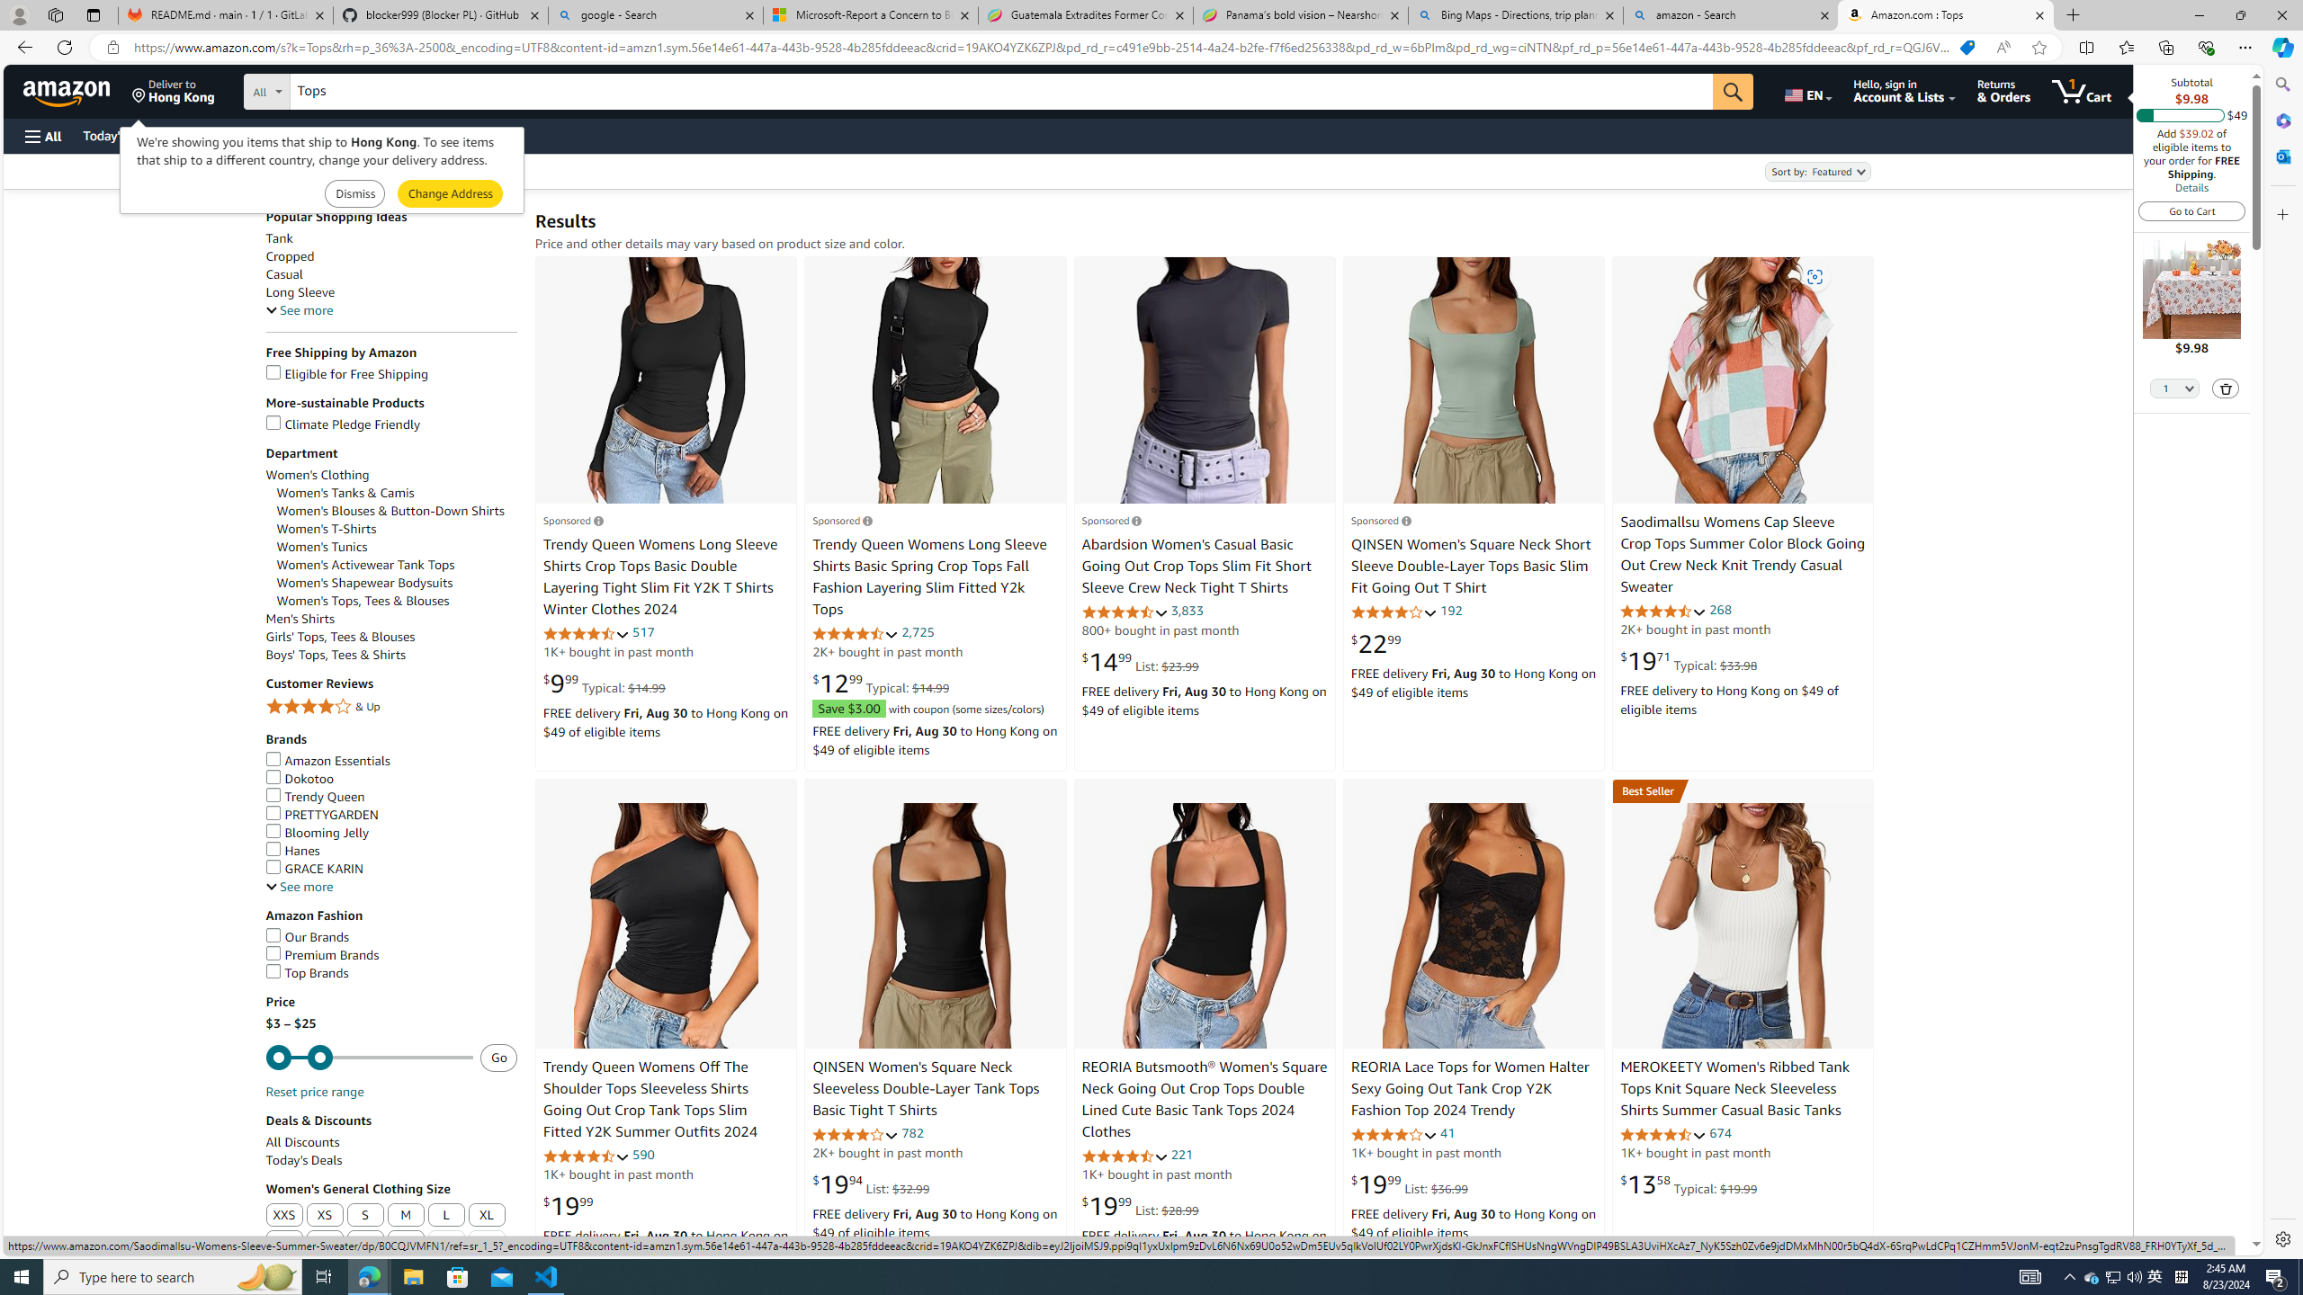  Describe the element at coordinates (324, 1243) in the screenshot. I see `3XL` at that location.